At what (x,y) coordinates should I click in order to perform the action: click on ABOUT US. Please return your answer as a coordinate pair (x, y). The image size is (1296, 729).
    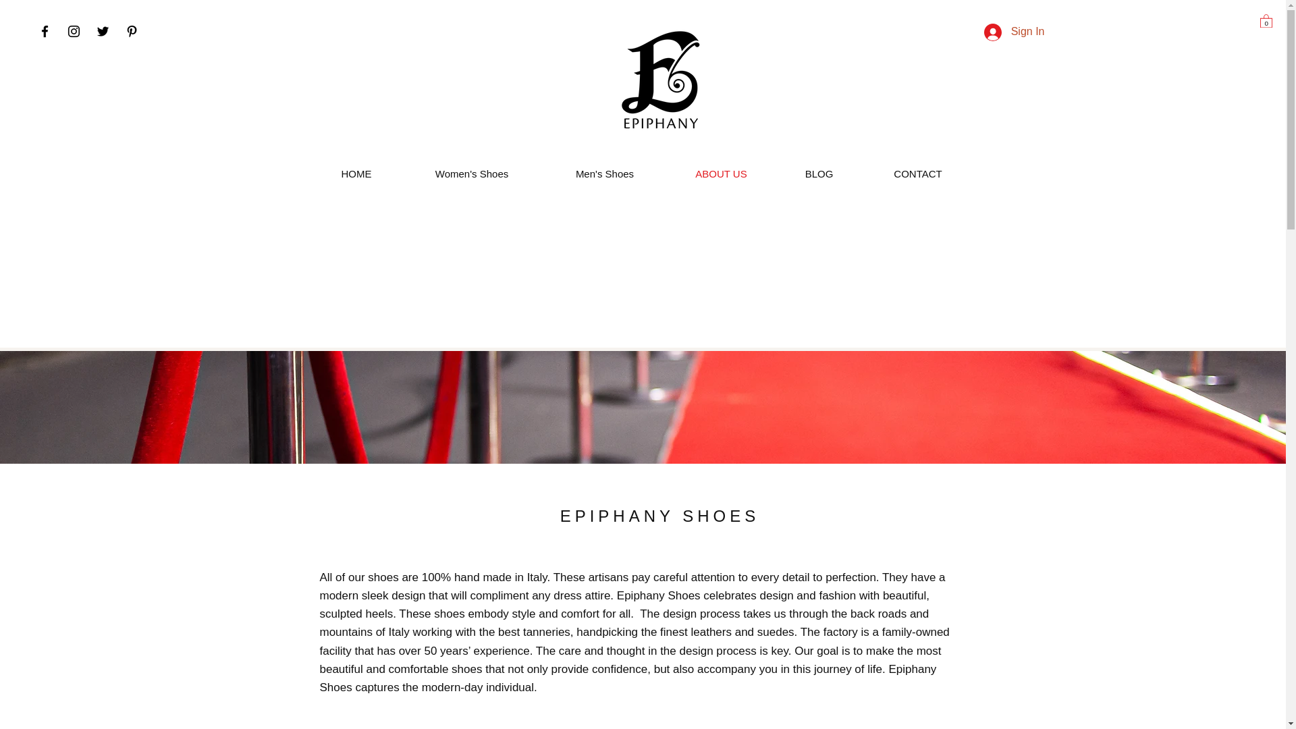
    Looking at the image, I should click on (722, 174).